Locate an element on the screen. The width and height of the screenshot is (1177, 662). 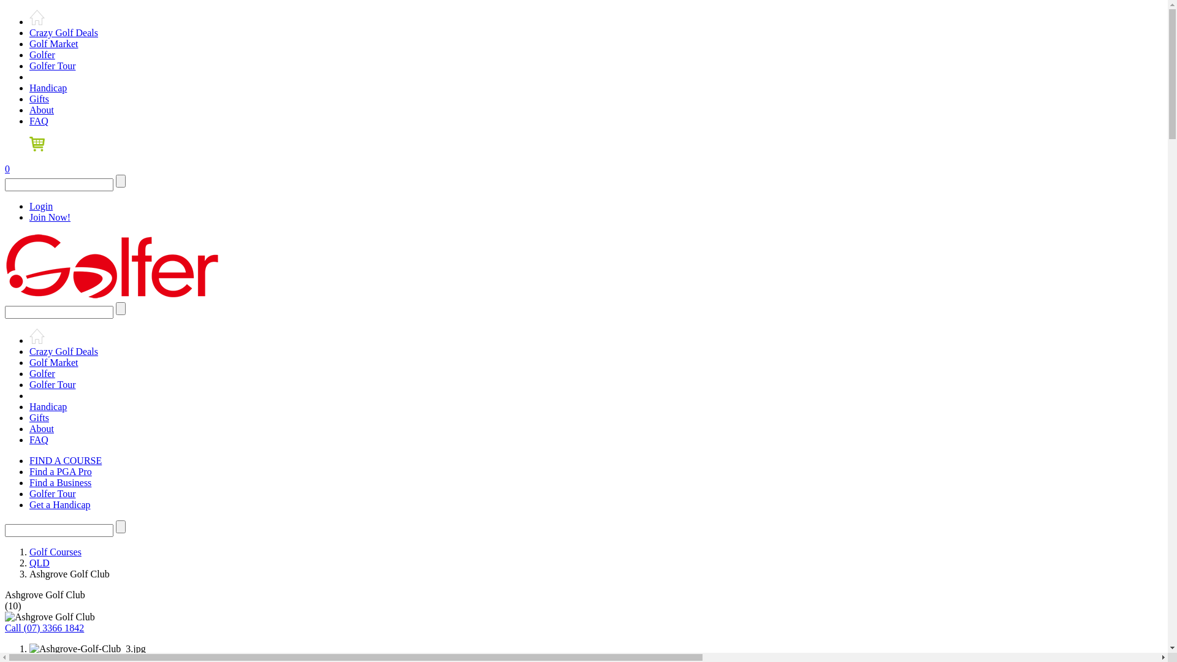
QLD is located at coordinates (39, 563).